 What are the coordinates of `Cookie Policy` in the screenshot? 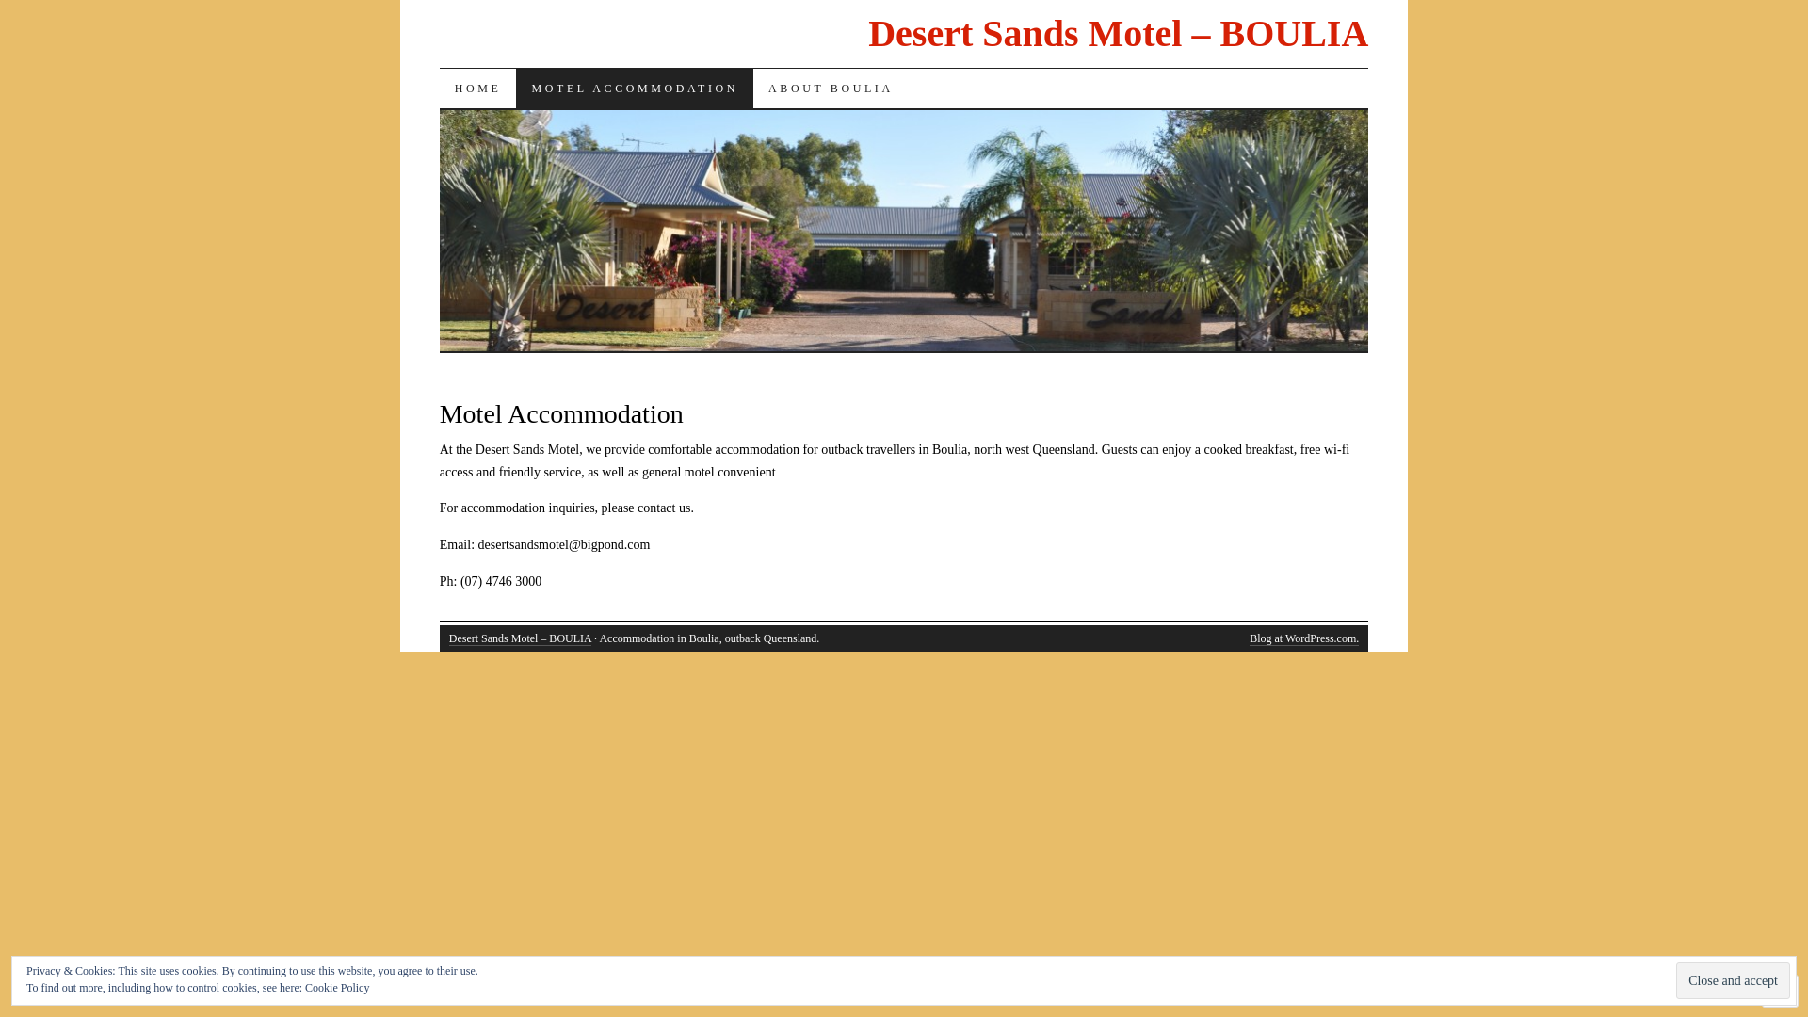 It's located at (337, 988).